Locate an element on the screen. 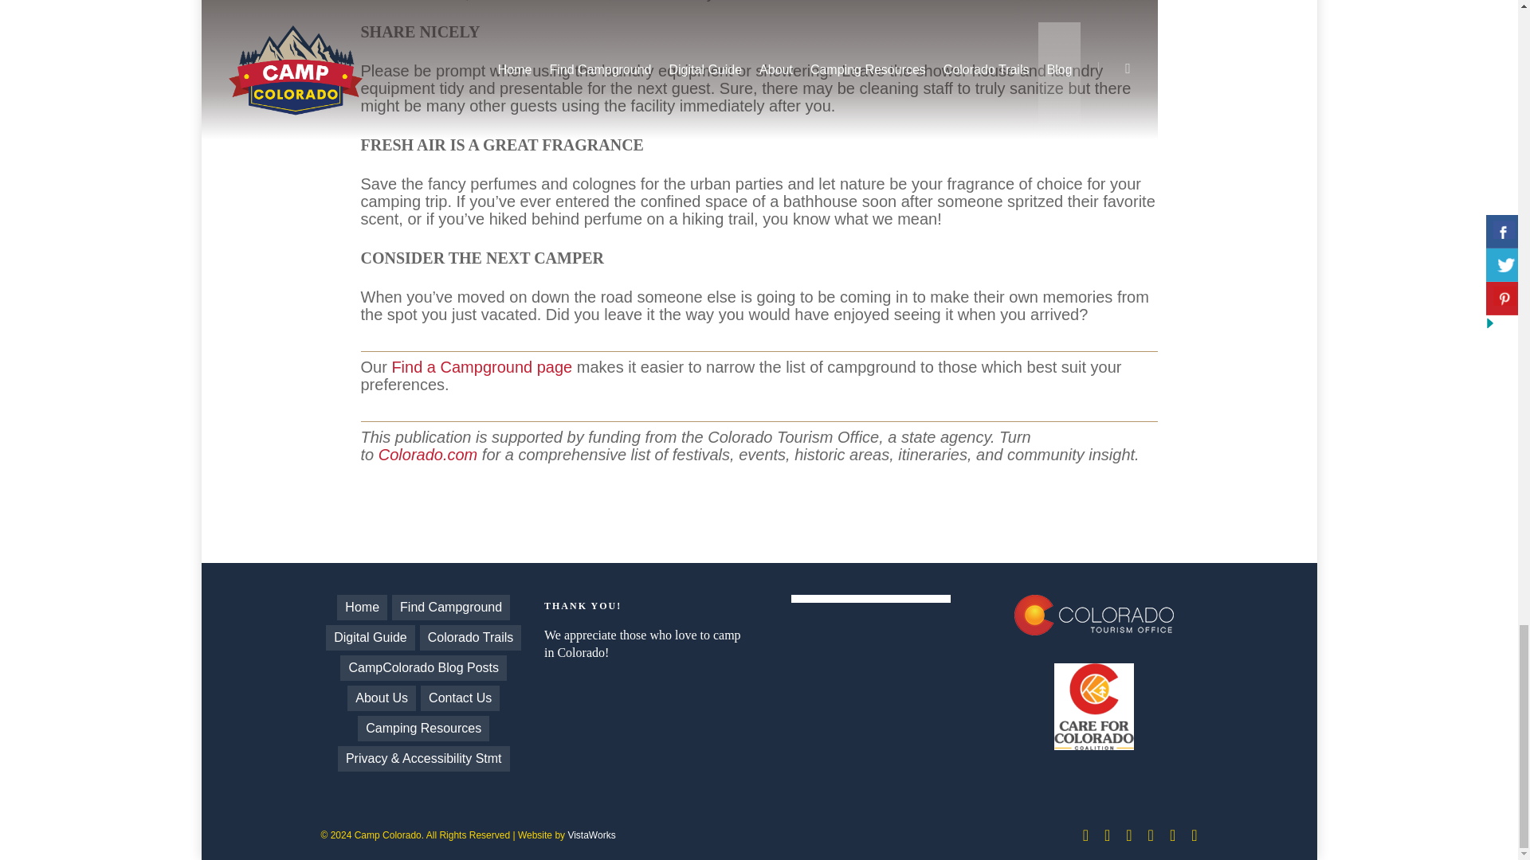 The width and height of the screenshot is (1530, 860). Home is located at coordinates (362, 607).